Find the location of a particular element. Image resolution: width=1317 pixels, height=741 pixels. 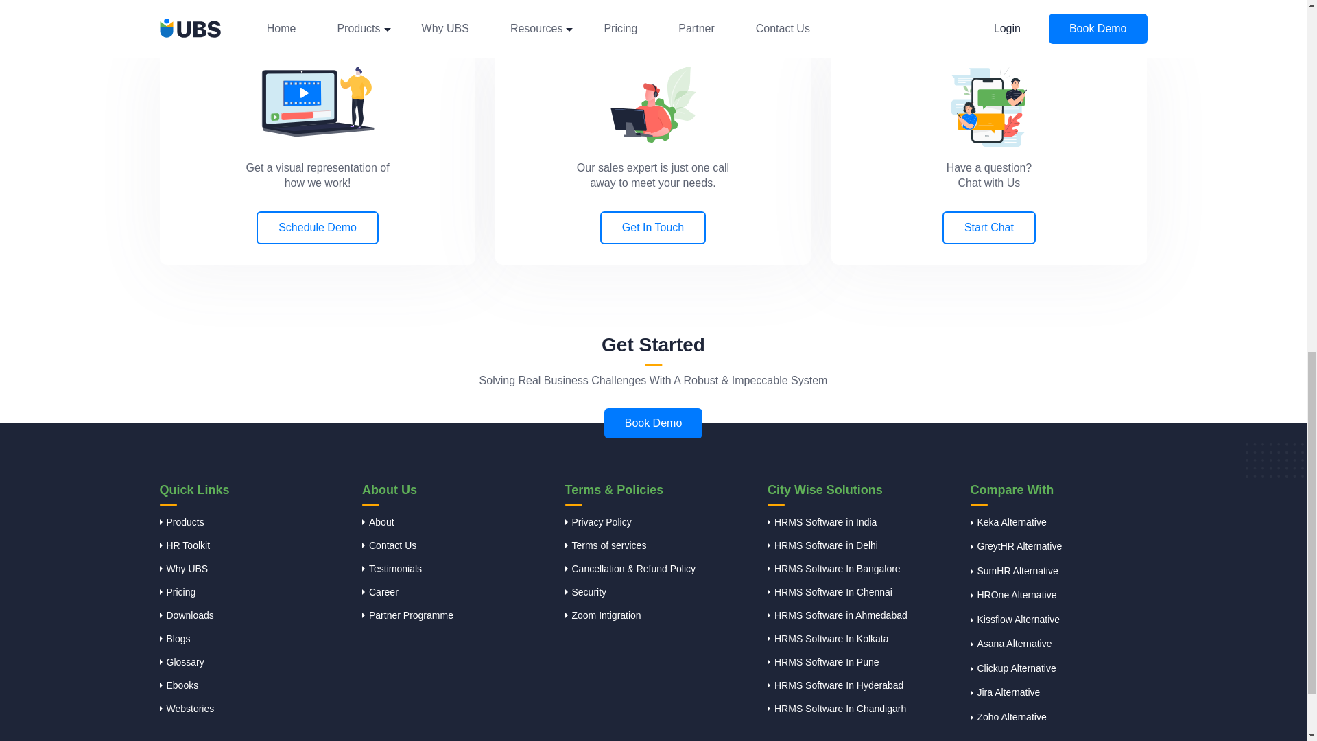

Watch a Demo is located at coordinates (317, 102).